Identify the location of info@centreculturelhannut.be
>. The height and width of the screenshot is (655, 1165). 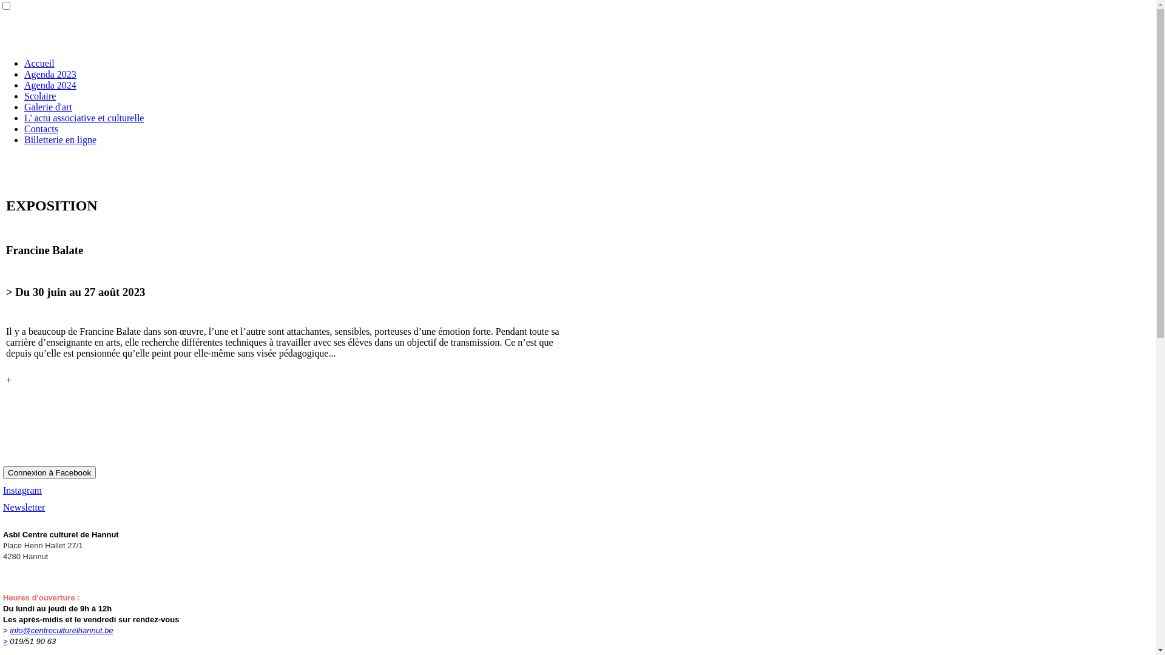
(58, 636).